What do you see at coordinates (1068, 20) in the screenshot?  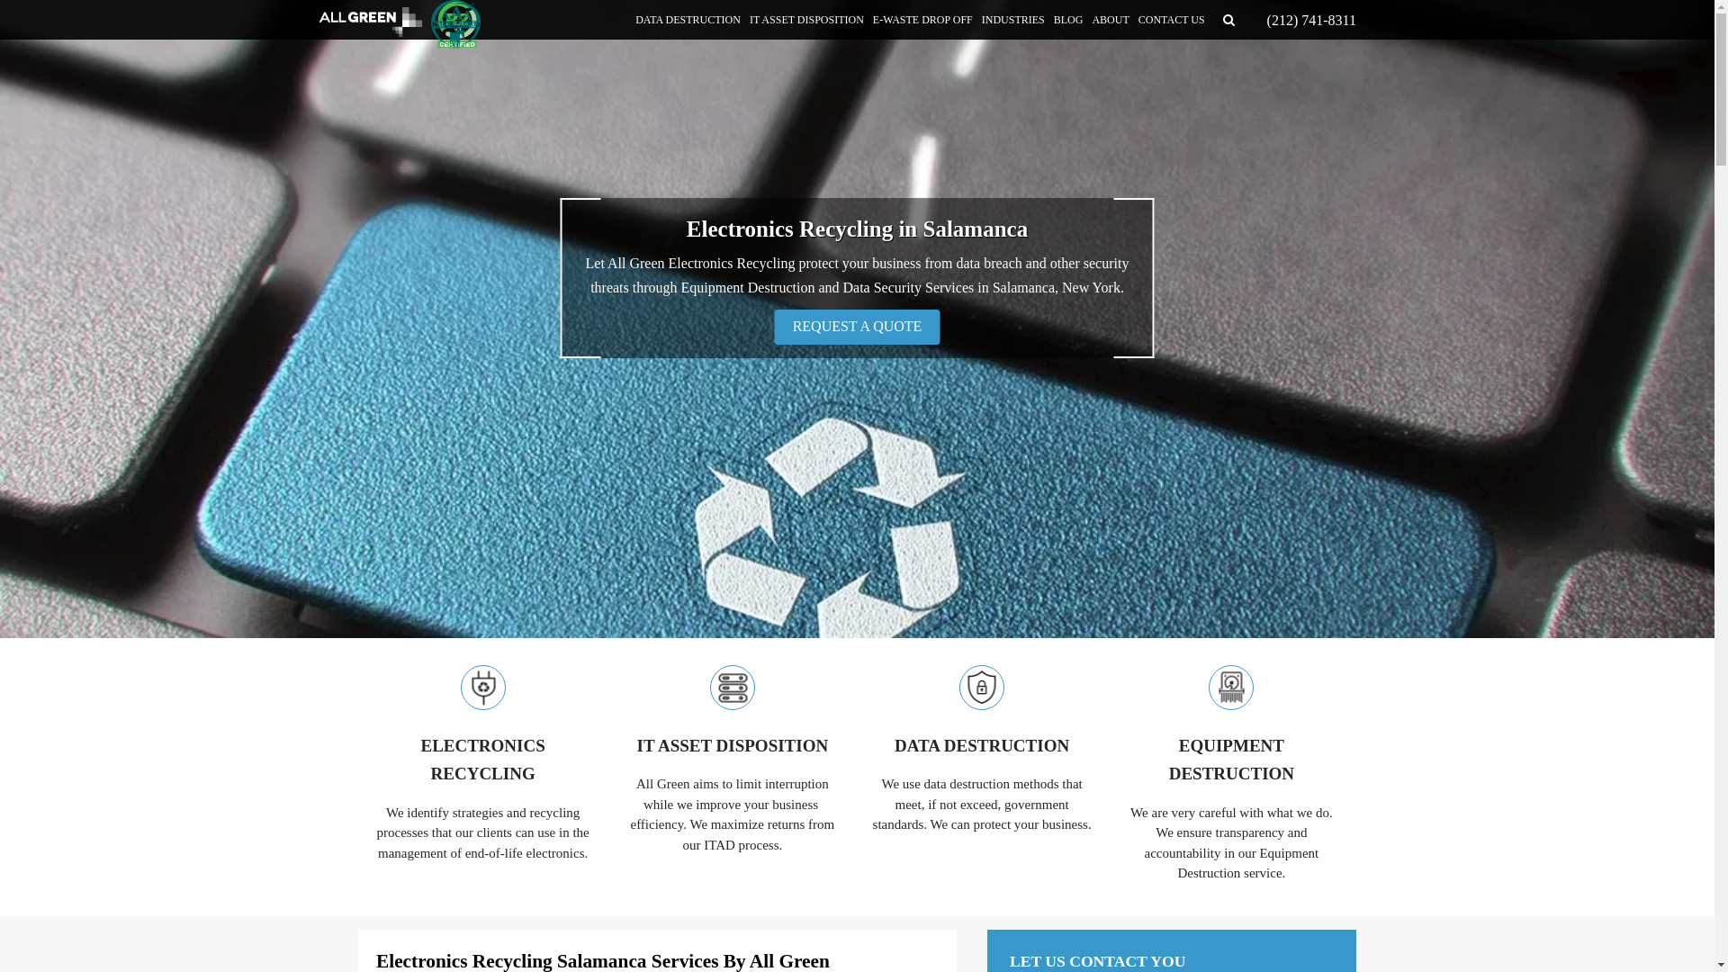 I see `BLOG` at bounding box center [1068, 20].